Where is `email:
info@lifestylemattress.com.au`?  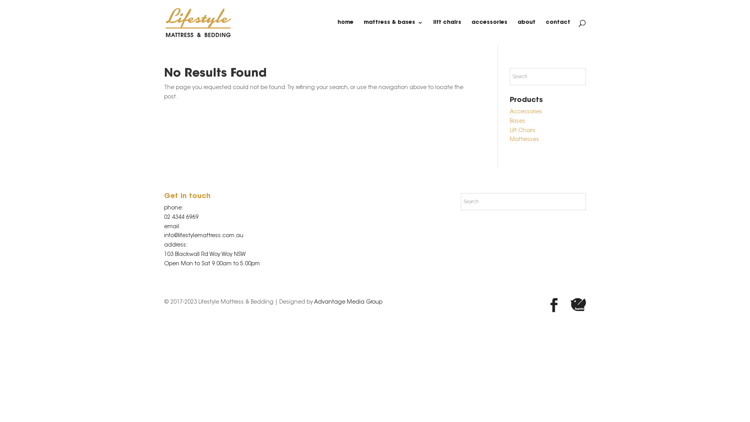
email:
info@lifestylemattress.com.au is located at coordinates (204, 232).